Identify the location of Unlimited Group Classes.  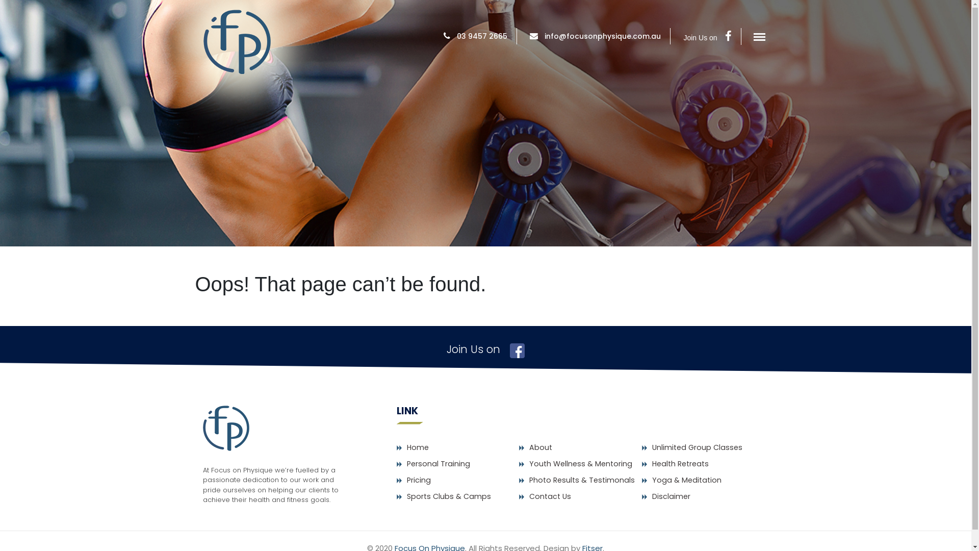
(698, 447).